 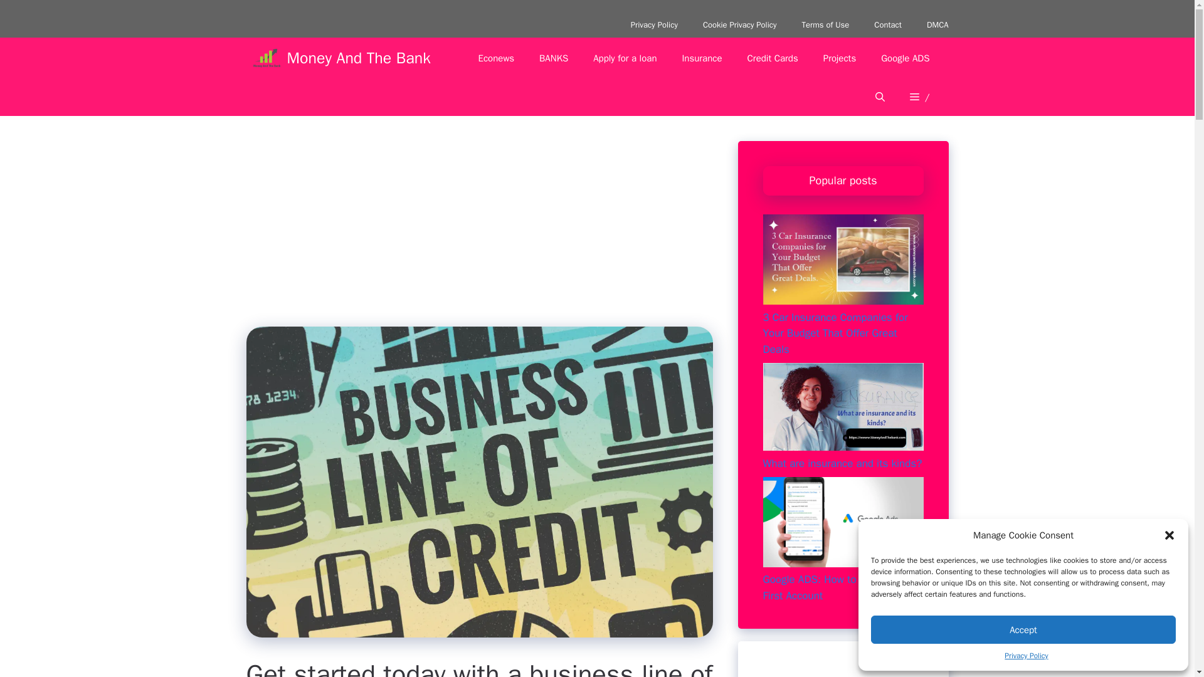 I want to click on DMCA, so click(x=937, y=25).